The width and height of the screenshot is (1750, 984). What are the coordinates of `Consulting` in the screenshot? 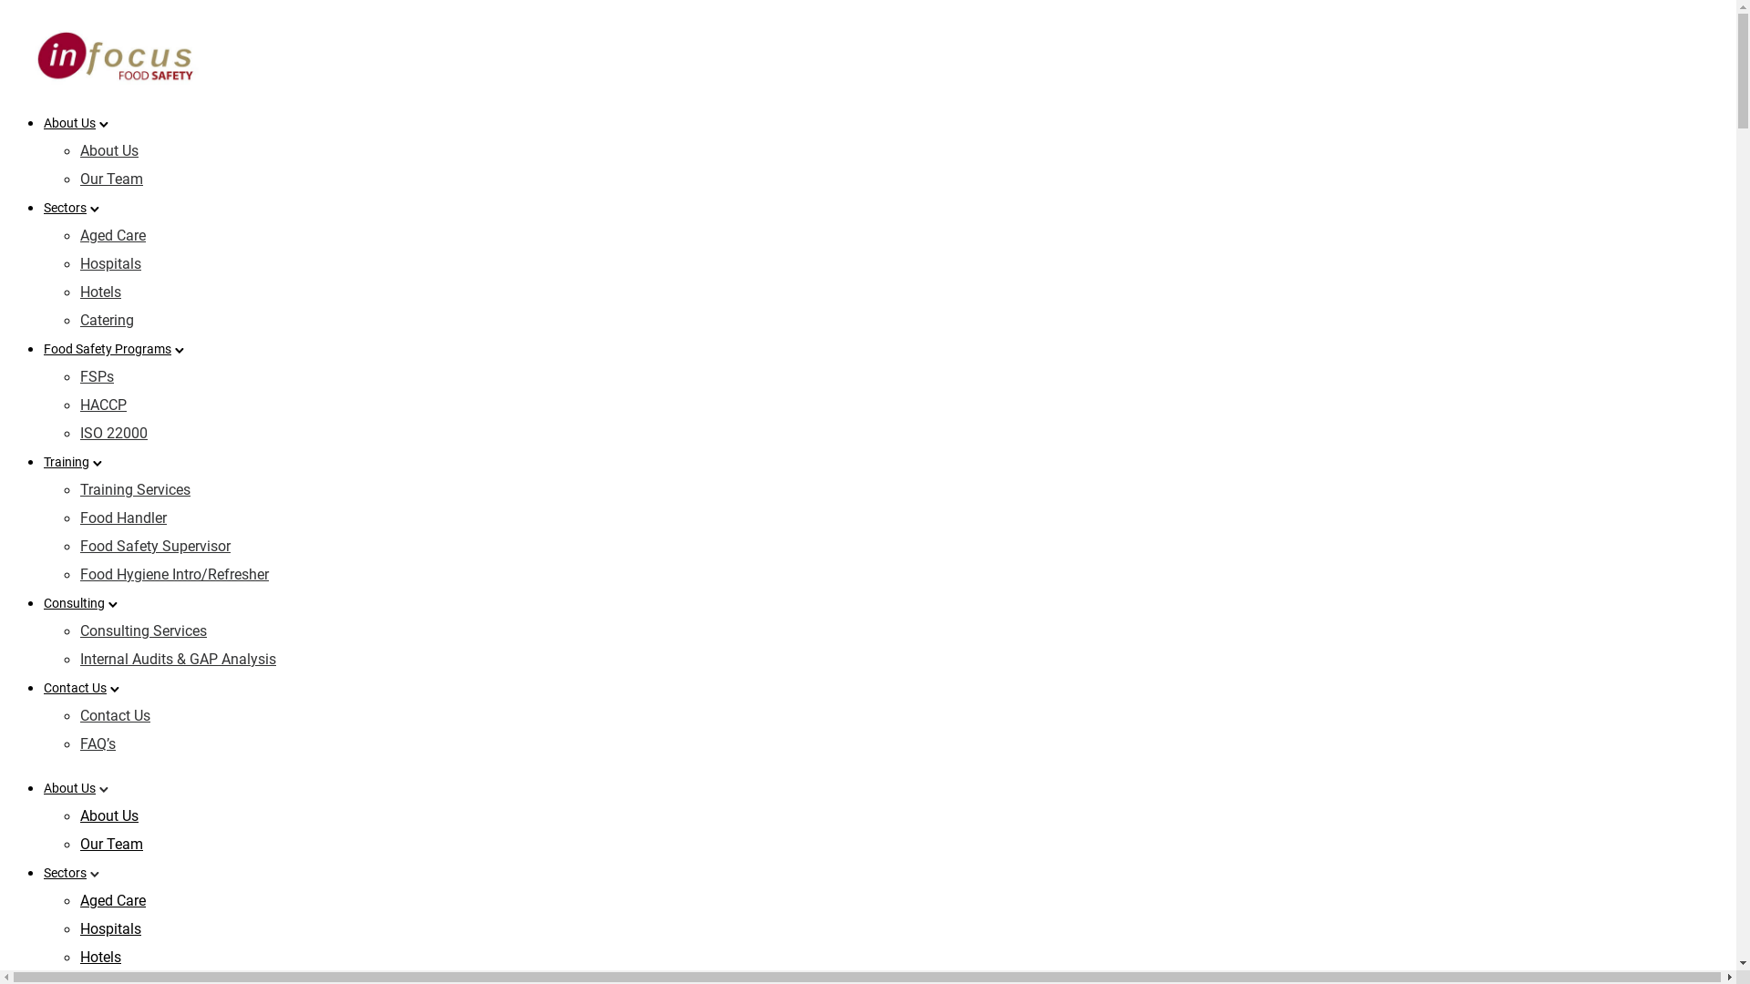 It's located at (75, 603).